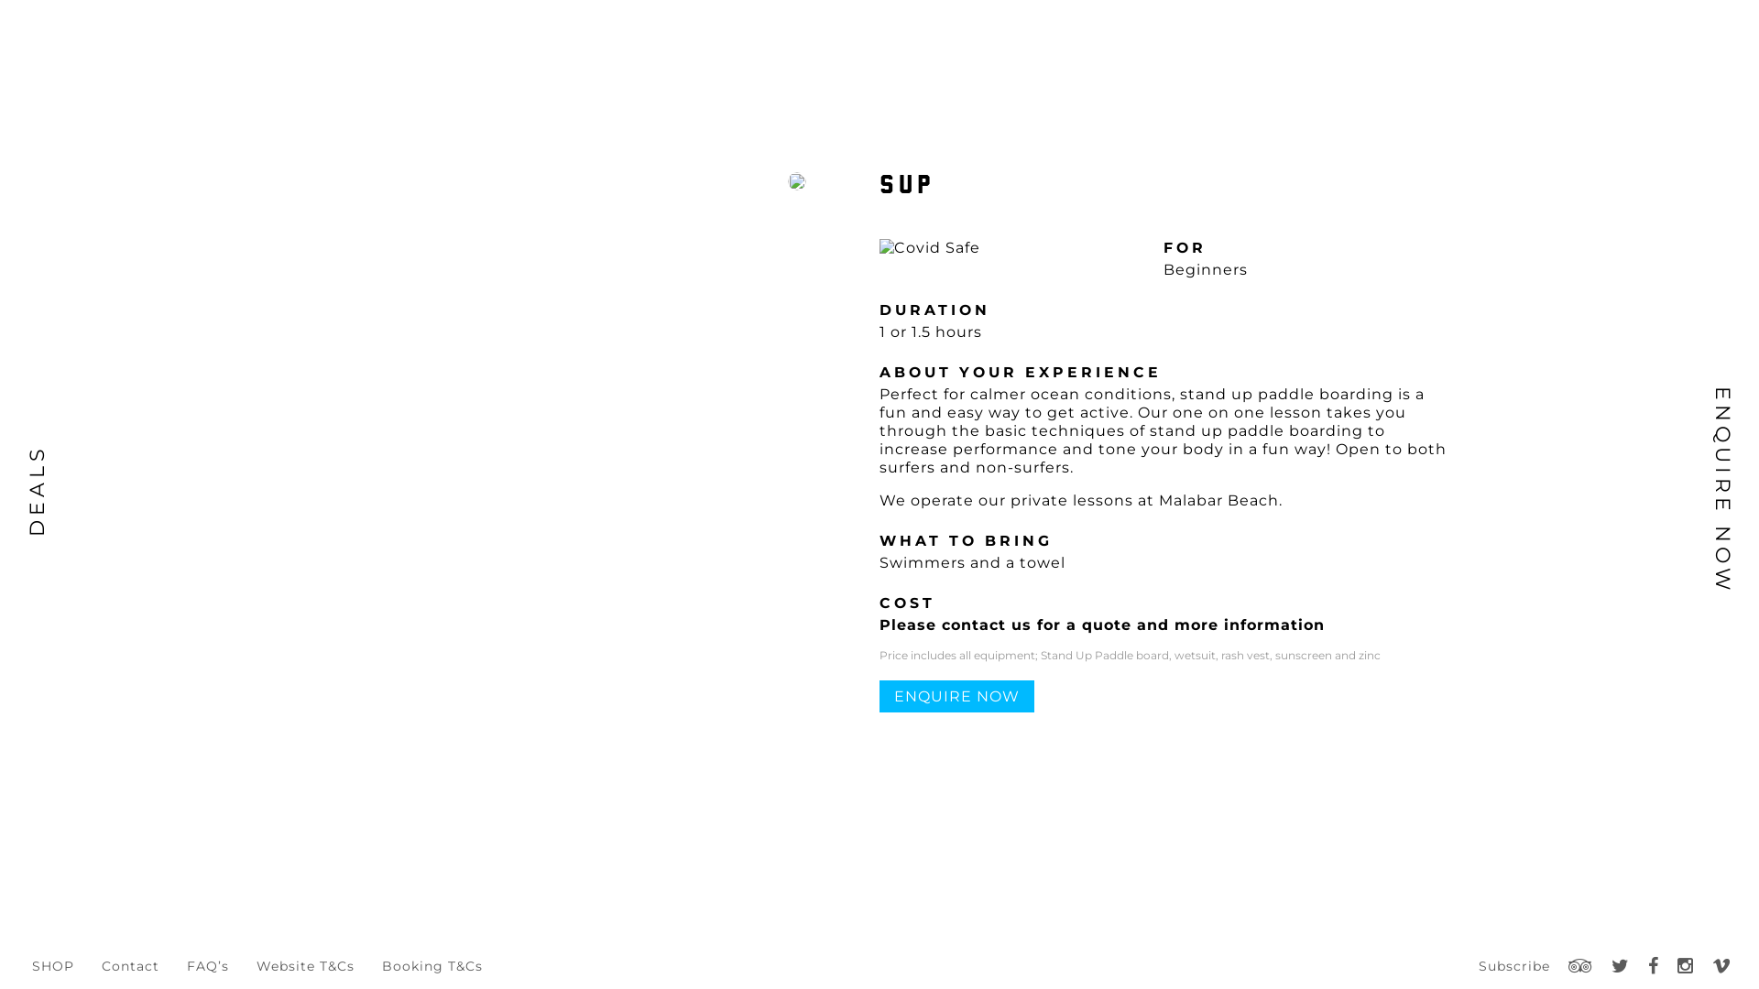  I want to click on ENQUIRE NOW, so click(956, 696).